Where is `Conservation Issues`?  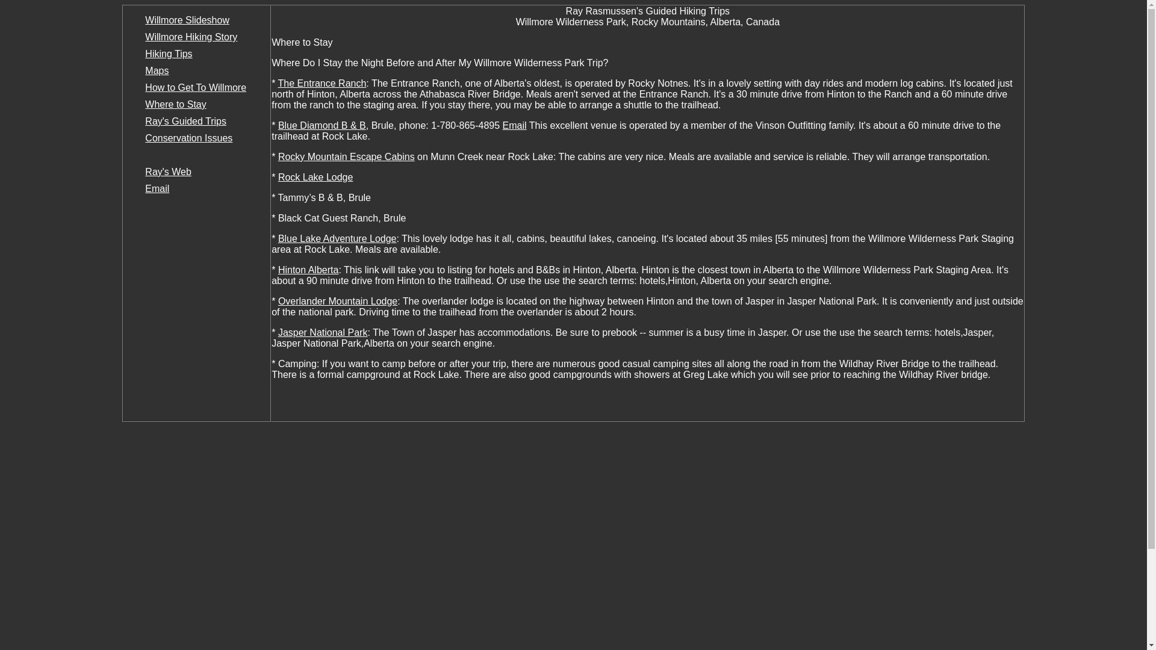
Conservation Issues is located at coordinates (188, 138).